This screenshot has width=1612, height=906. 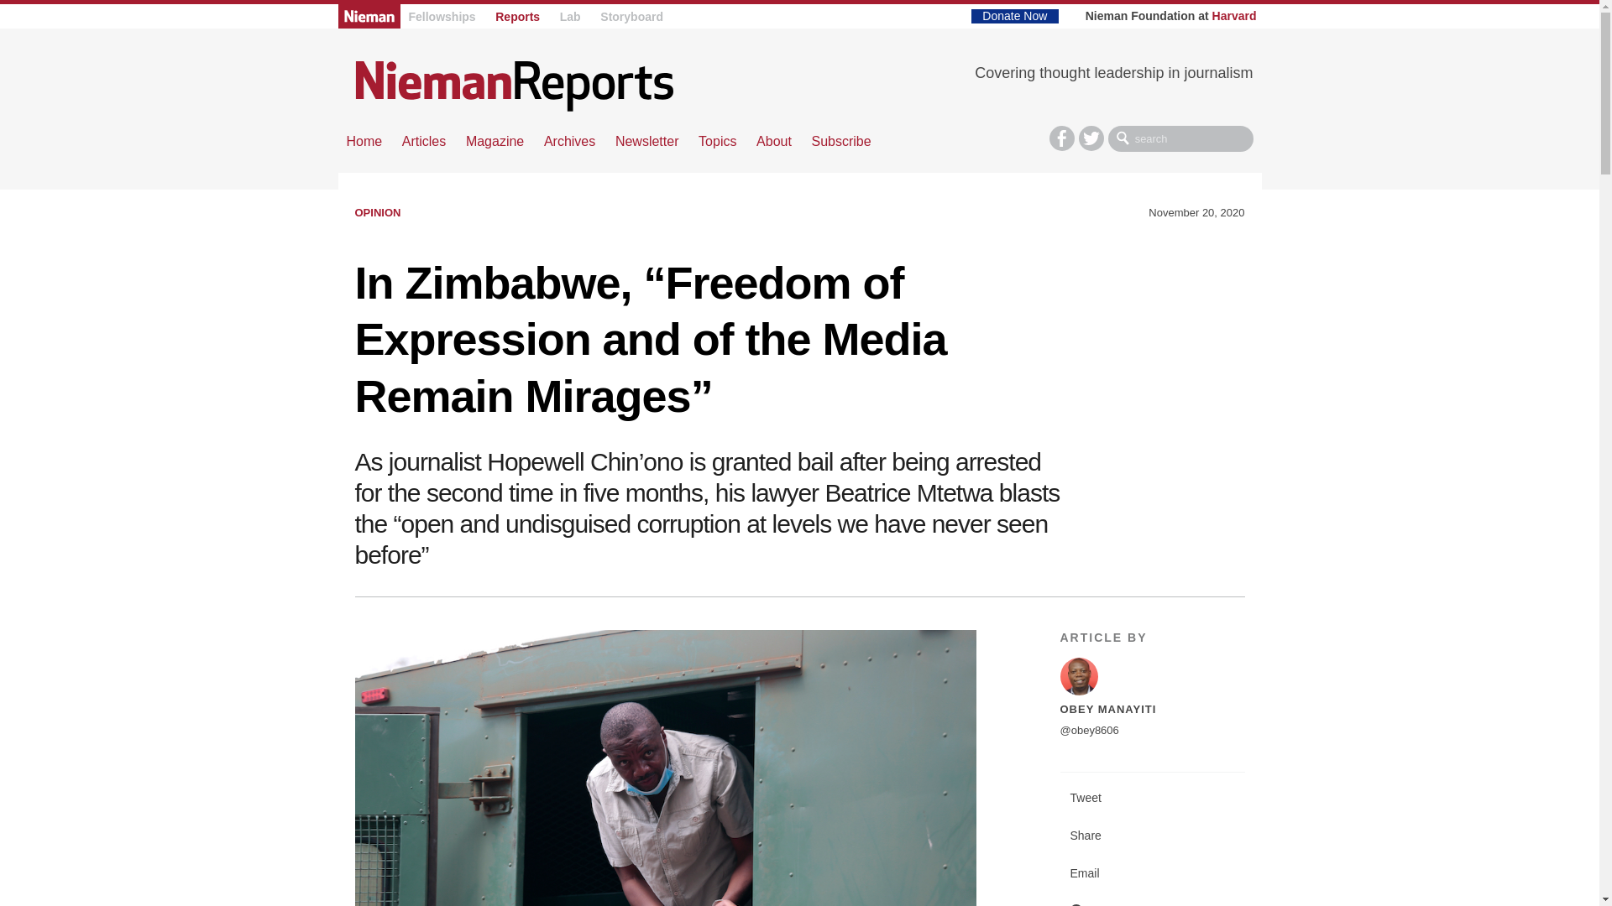 I want to click on Home, so click(x=514, y=85).